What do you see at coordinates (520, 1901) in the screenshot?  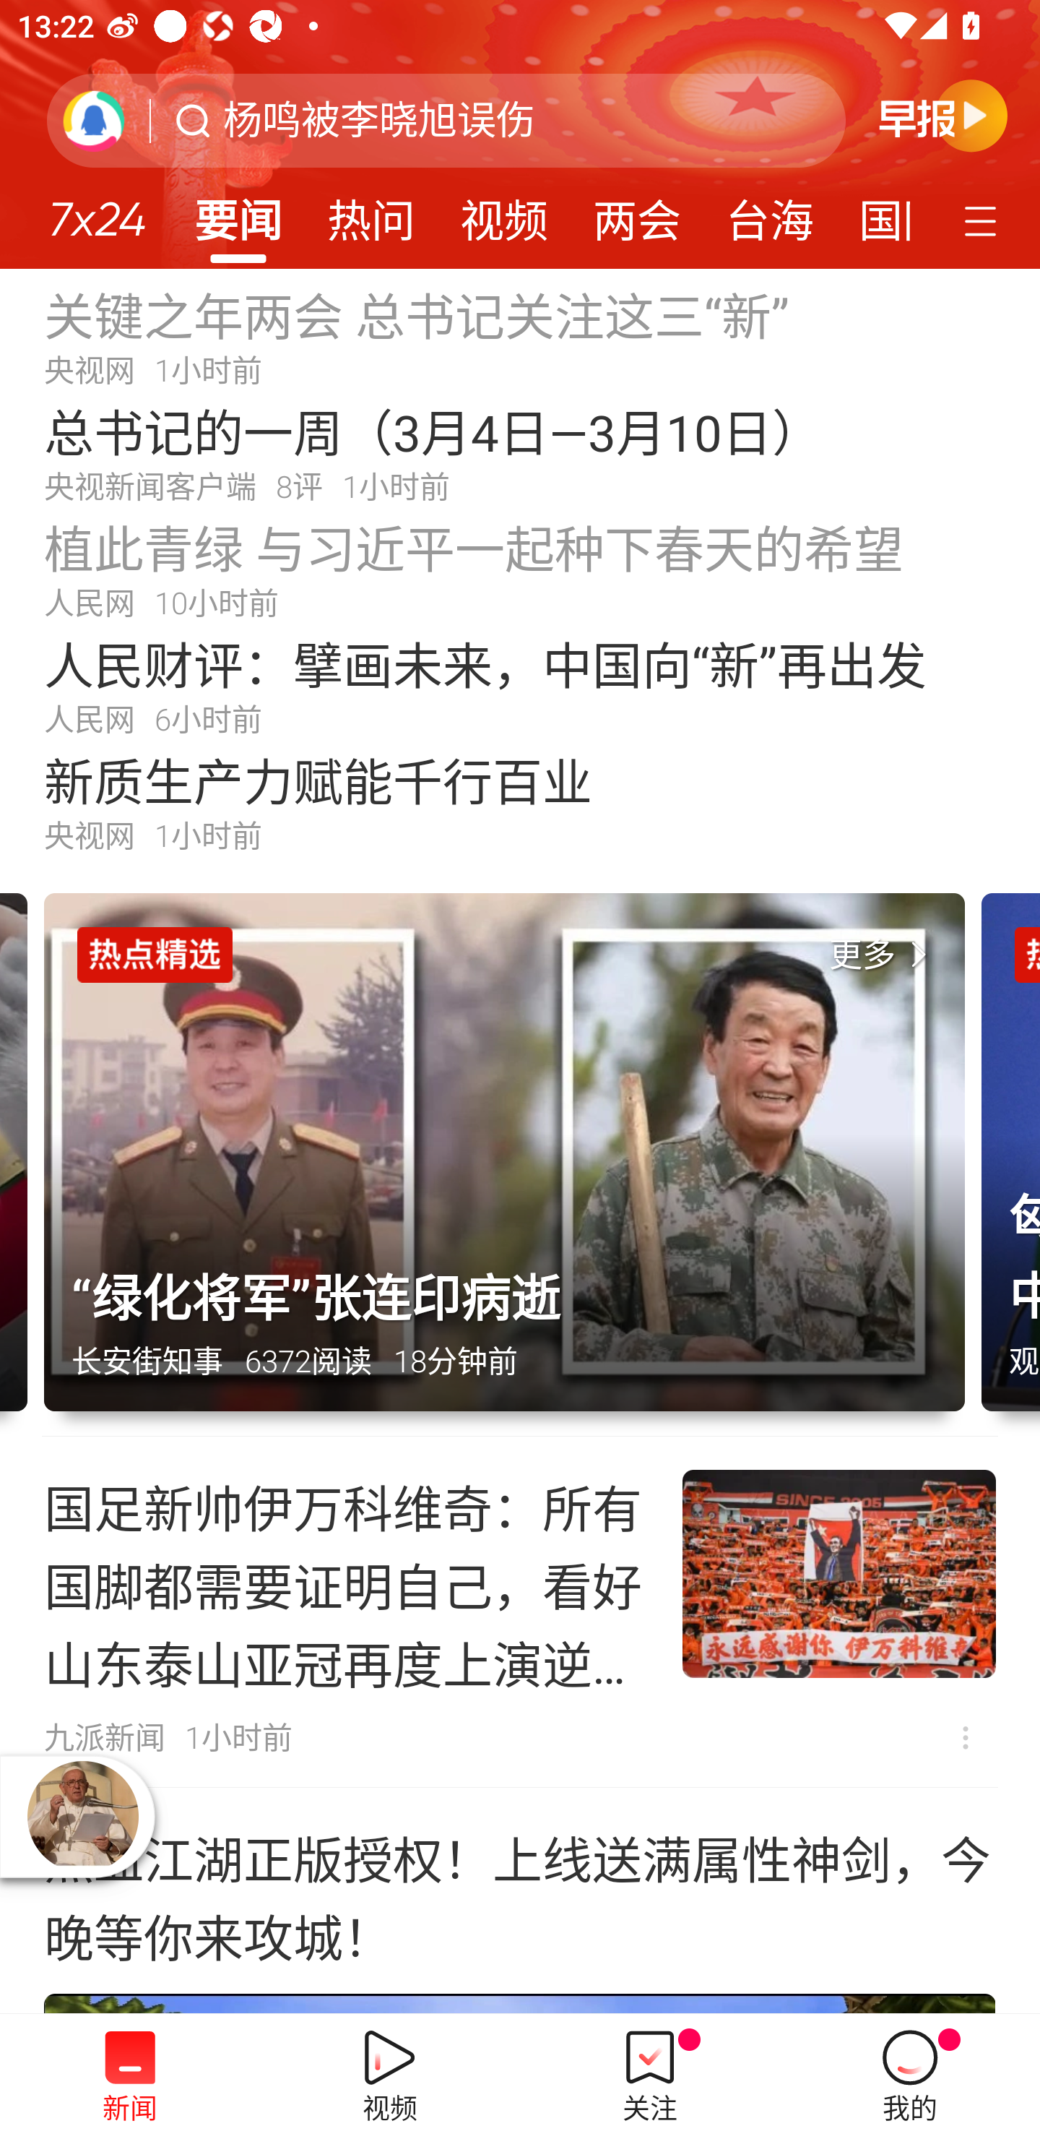 I see `热血江湖正版授权！上线送满属性神剑，今晚等你来攻城！` at bounding box center [520, 1901].